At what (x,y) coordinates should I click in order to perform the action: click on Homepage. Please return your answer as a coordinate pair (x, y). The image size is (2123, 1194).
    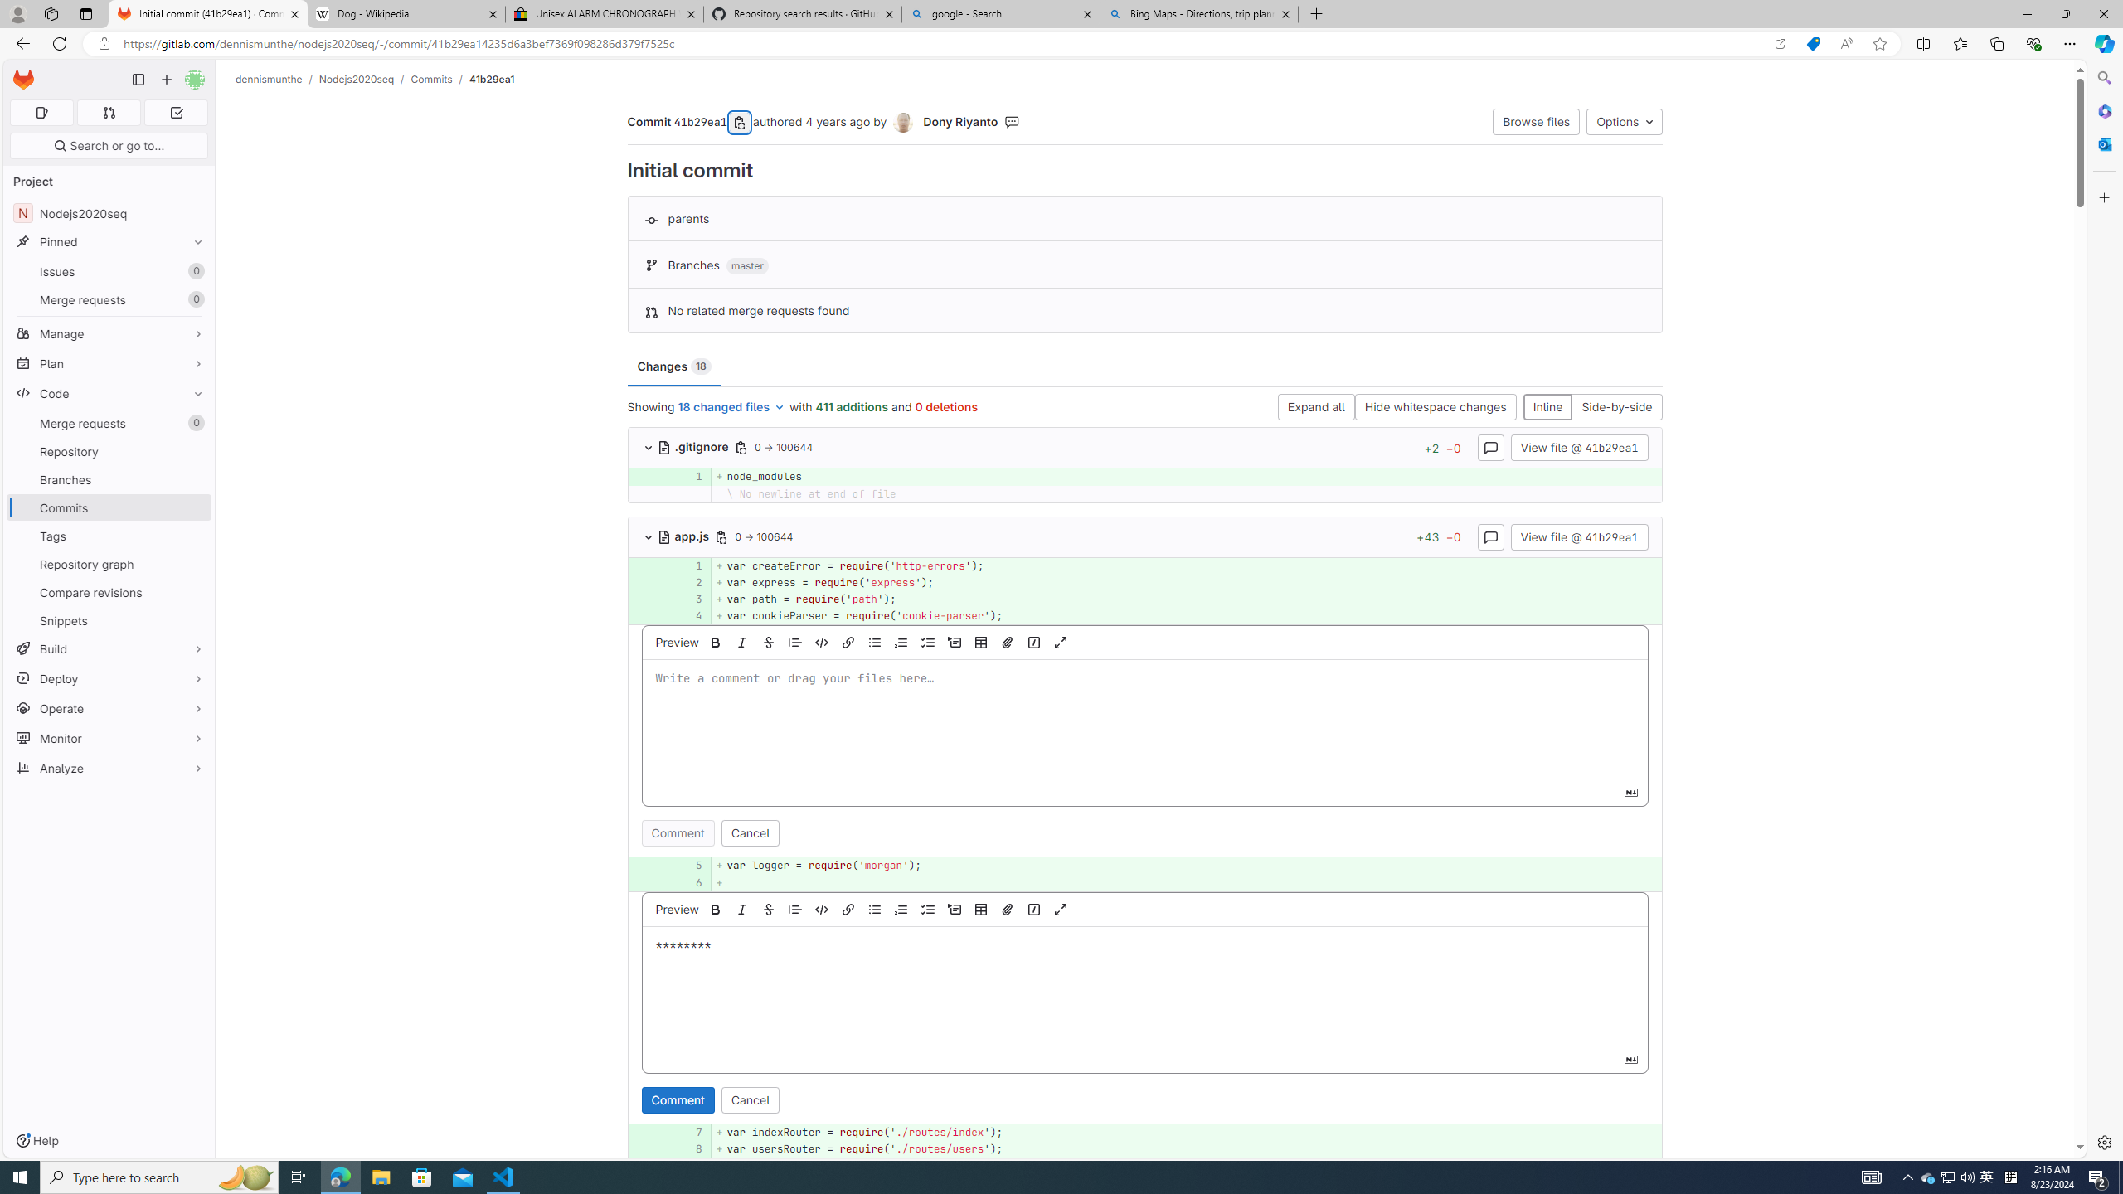
    Looking at the image, I should click on (24, 80).